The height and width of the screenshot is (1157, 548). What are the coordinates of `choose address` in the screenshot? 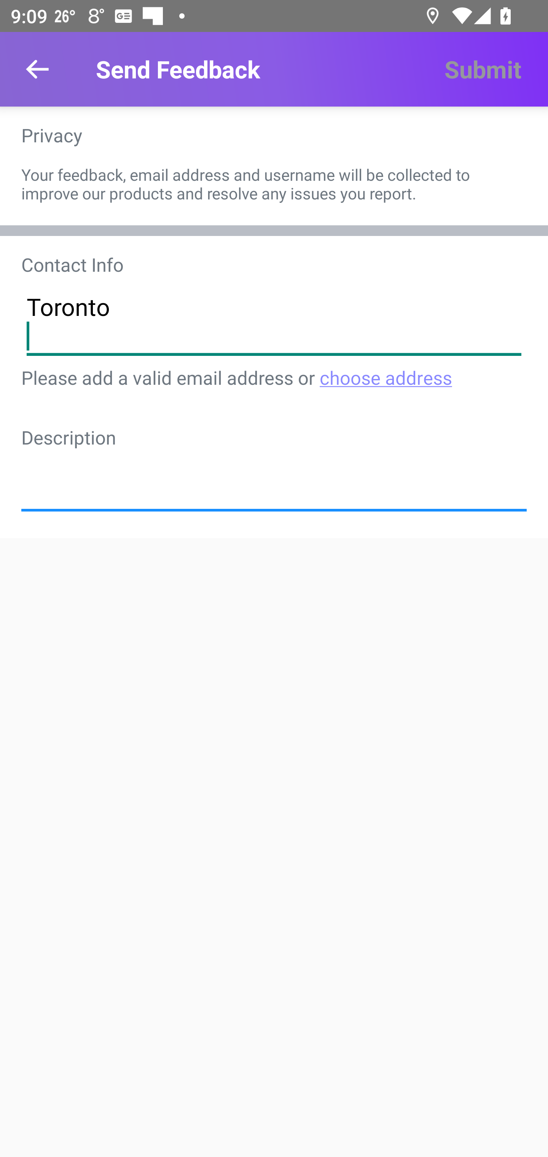 It's located at (385, 377).